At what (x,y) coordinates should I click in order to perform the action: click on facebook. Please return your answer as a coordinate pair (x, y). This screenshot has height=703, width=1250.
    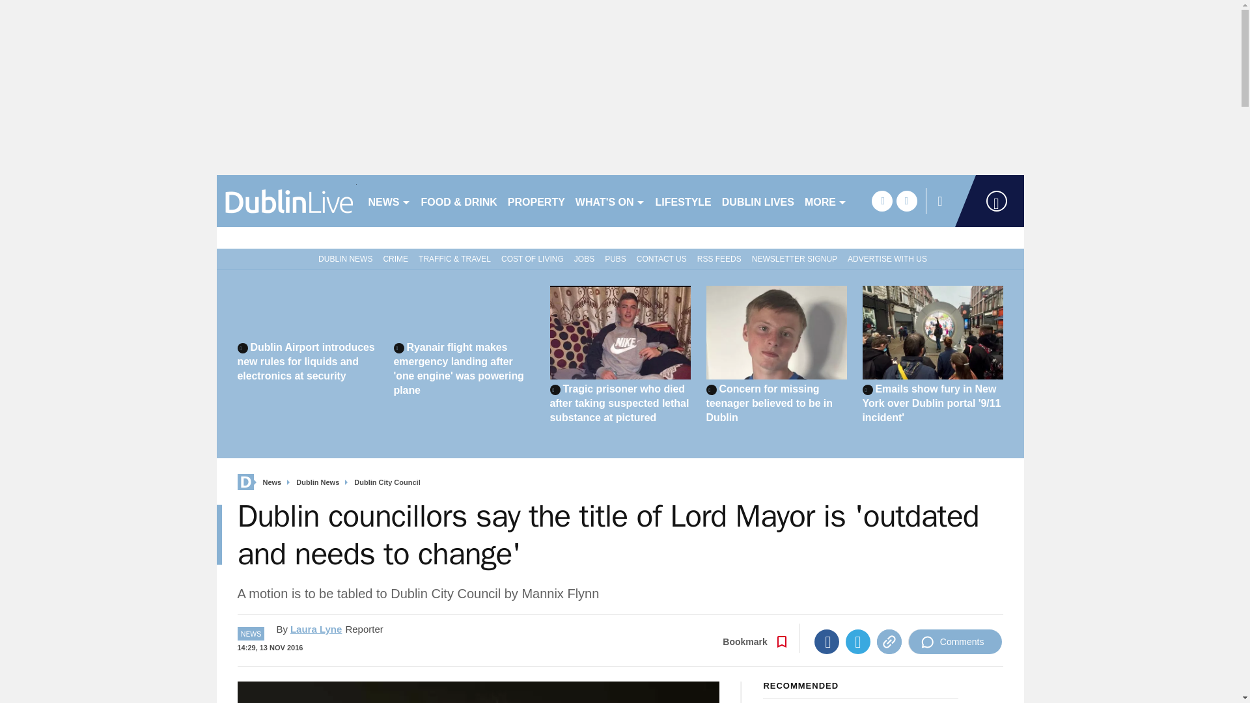
    Looking at the image, I should click on (882, 200).